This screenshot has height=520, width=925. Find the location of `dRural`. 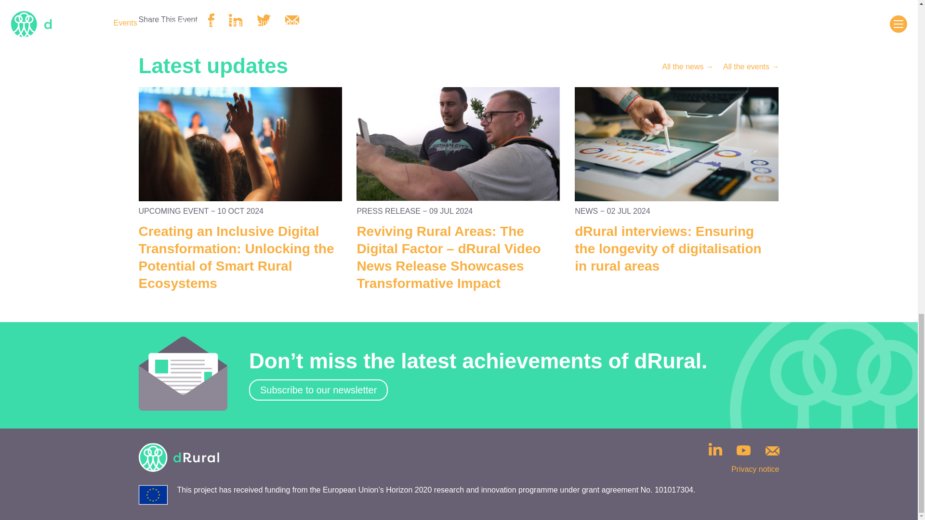

dRural is located at coordinates (179, 459).